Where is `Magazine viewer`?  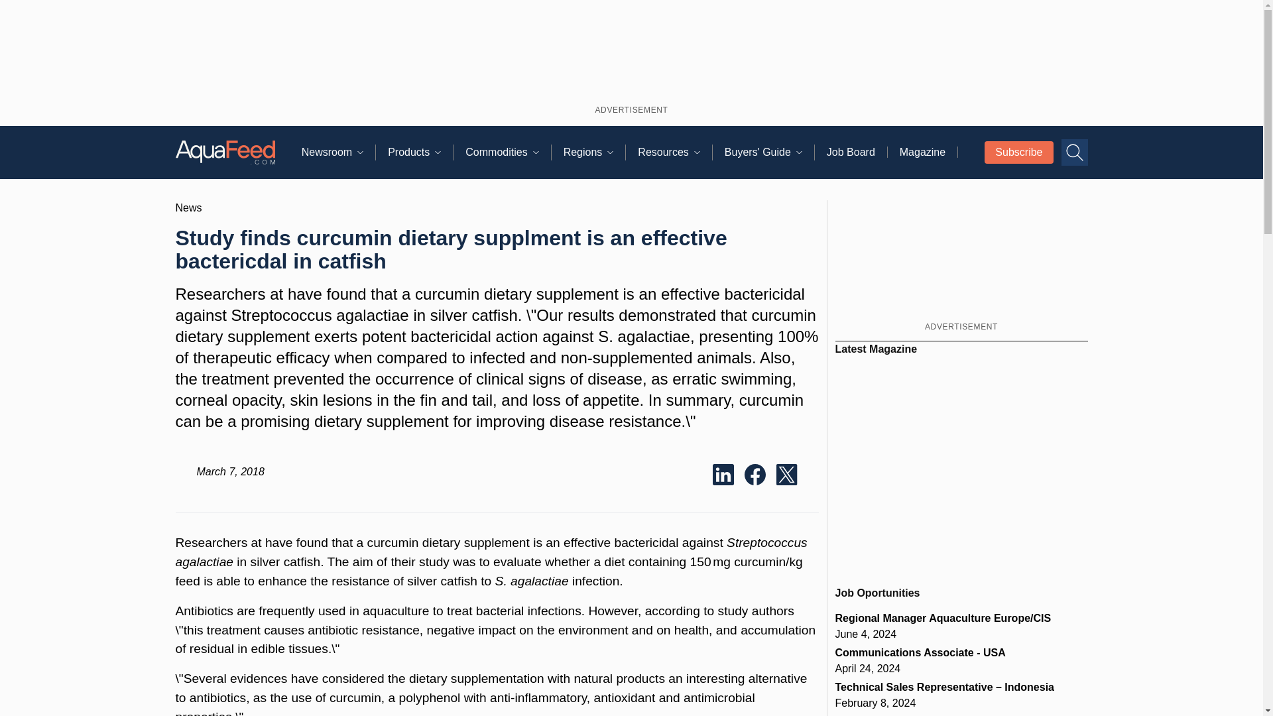 Magazine viewer is located at coordinates (961, 465).